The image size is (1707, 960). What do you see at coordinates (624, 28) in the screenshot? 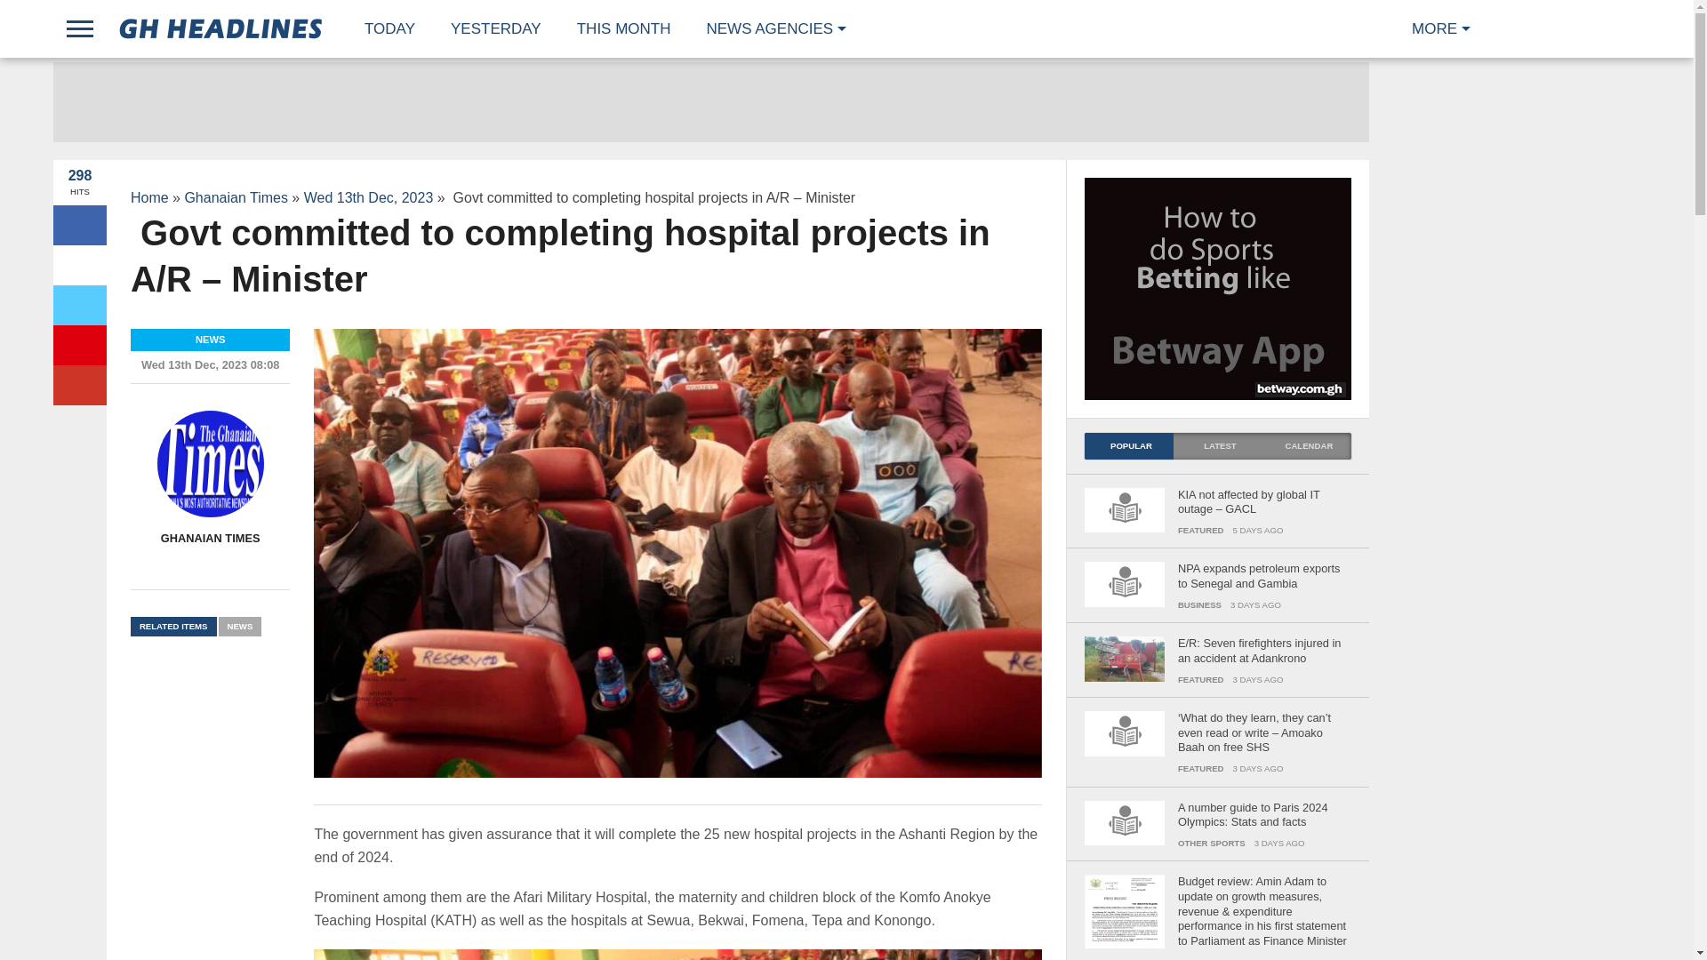
I see `New for Jul 2024` at bounding box center [624, 28].